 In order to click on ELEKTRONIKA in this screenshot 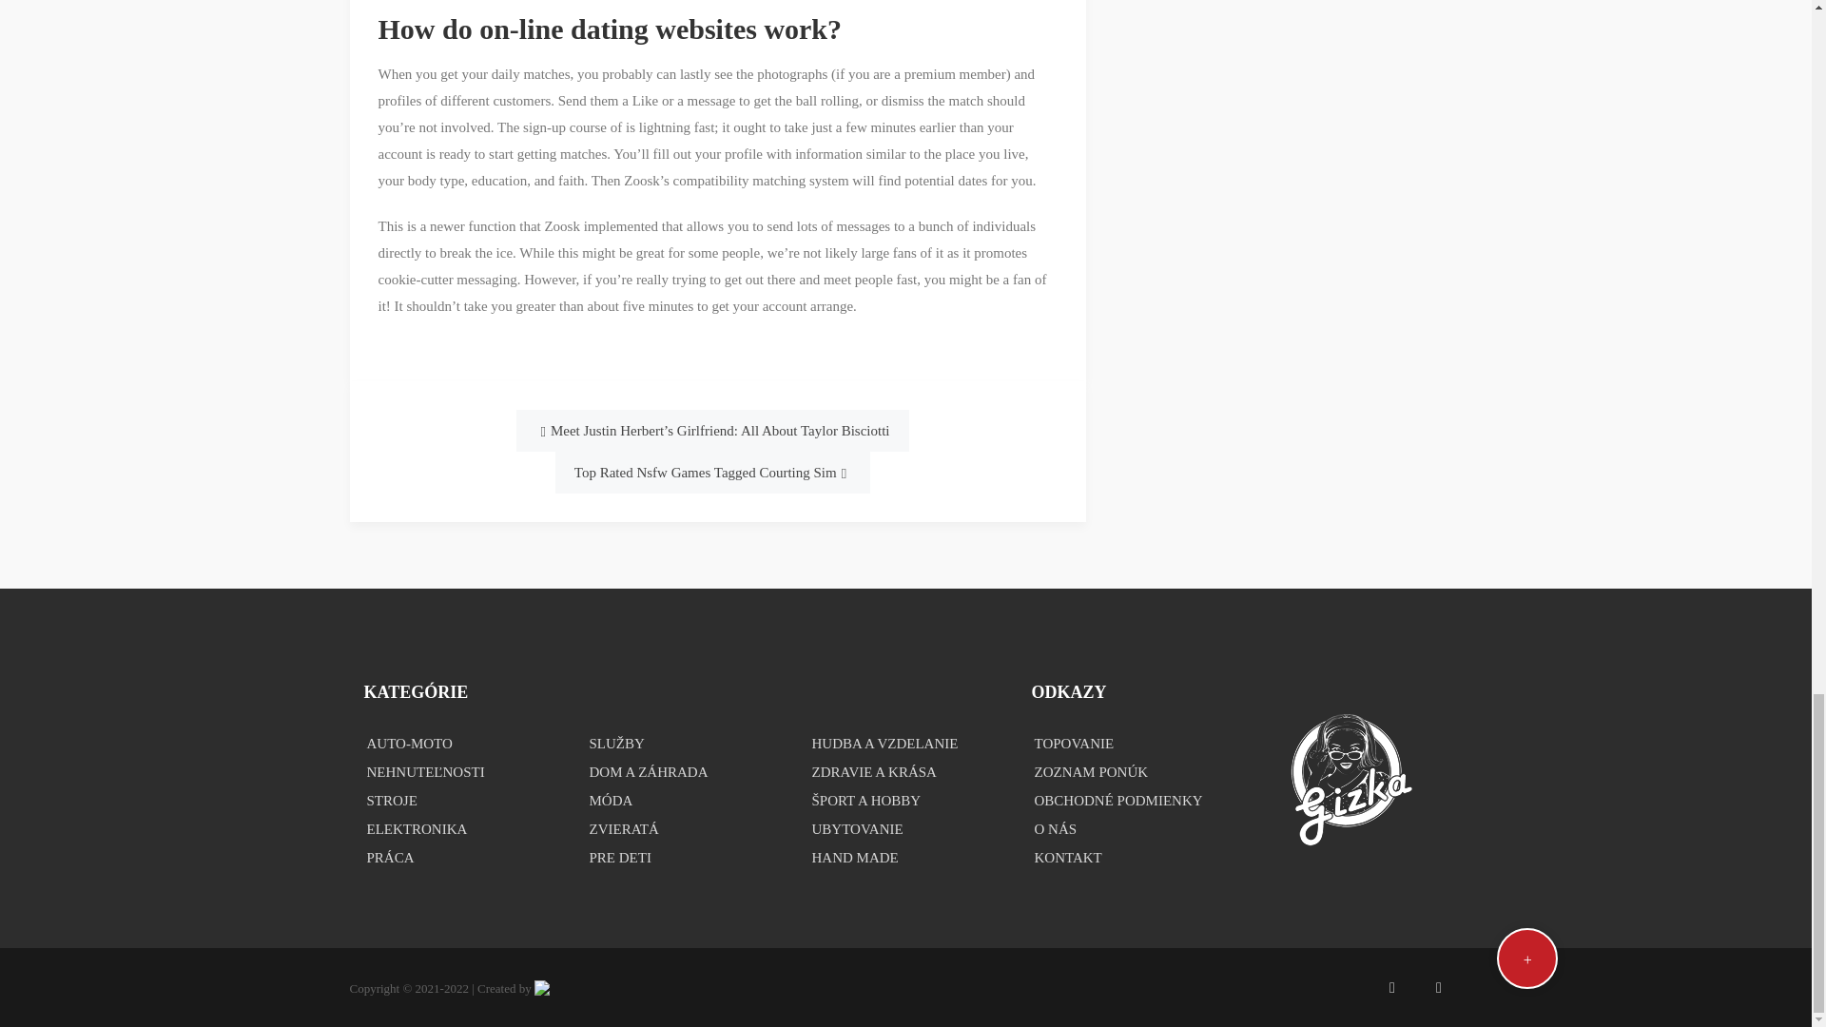, I will do `click(460, 829)`.